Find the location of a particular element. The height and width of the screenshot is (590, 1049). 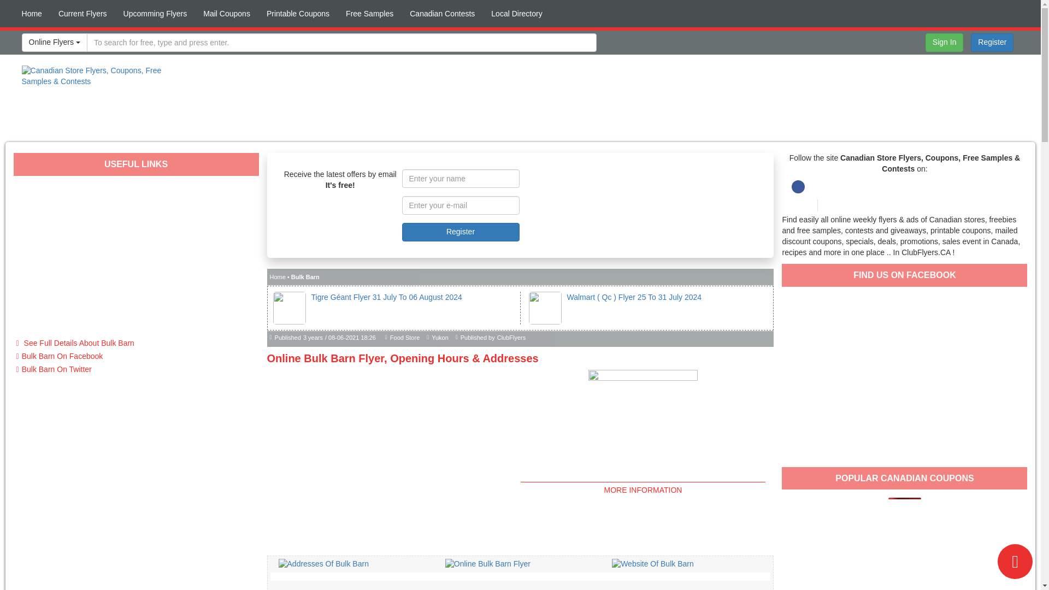

Current Flyers is located at coordinates (83, 13).